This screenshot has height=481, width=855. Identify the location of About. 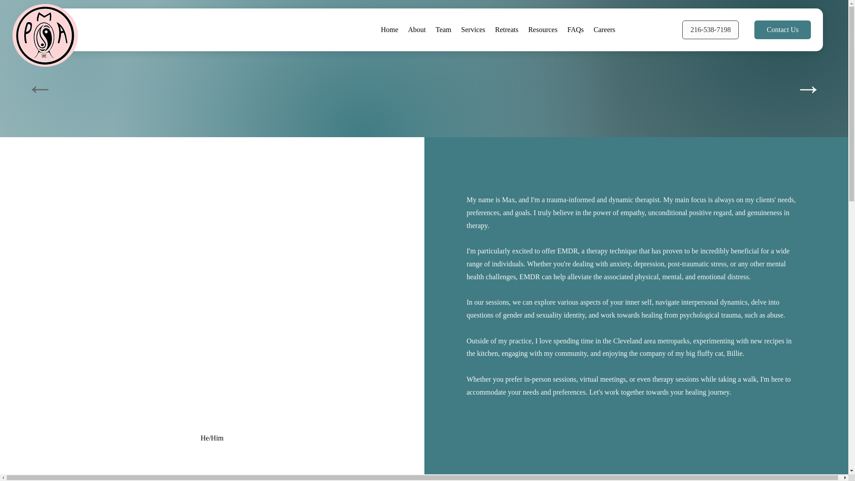
(417, 29).